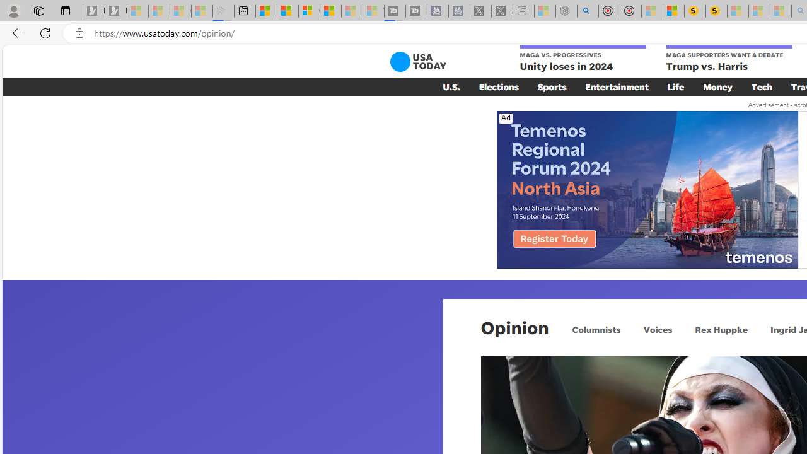 This screenshot has width=807, height=454. Describe the element at coordinates (115, 11) in the screenshot. I see `Newsletter Sign Up - Sleeping` at that location.